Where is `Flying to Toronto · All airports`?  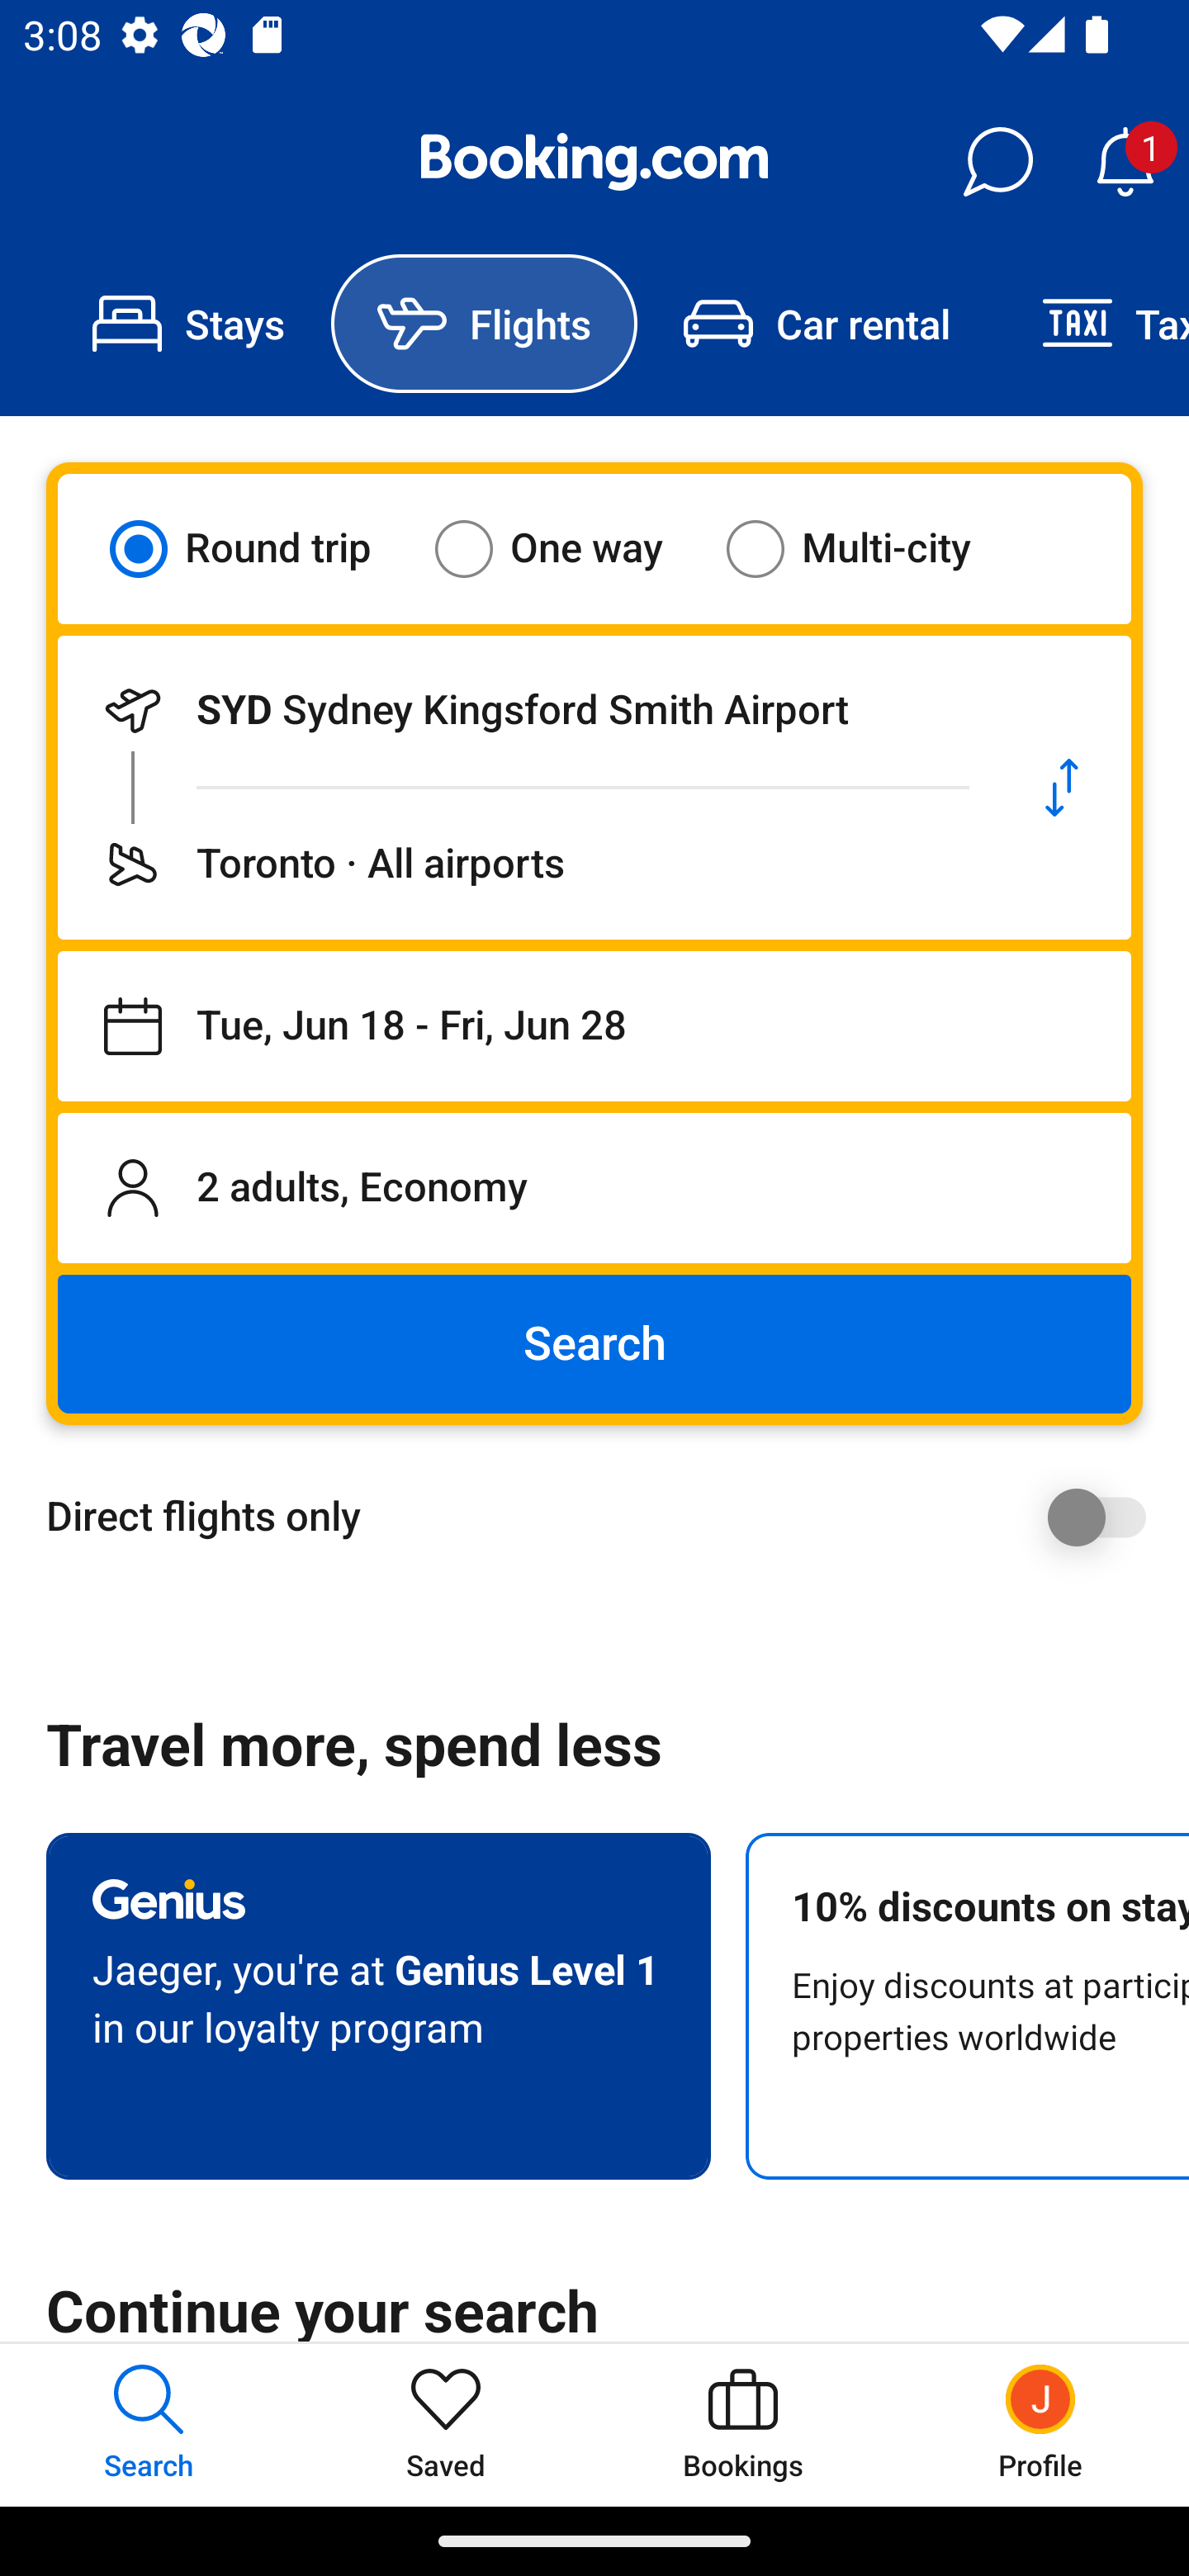
Flying to Toronto · All airports is located at coordinates (525, 864).